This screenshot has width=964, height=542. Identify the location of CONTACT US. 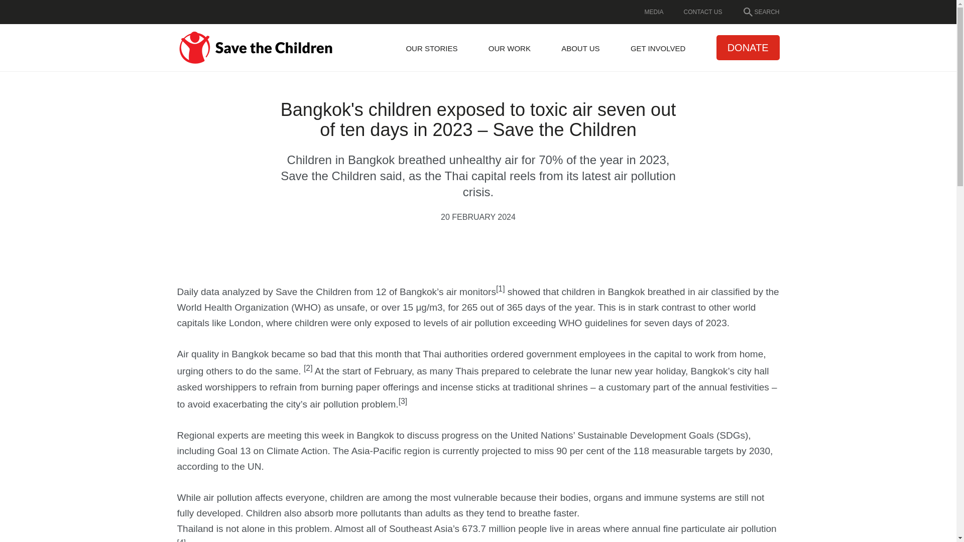
(703, 11).